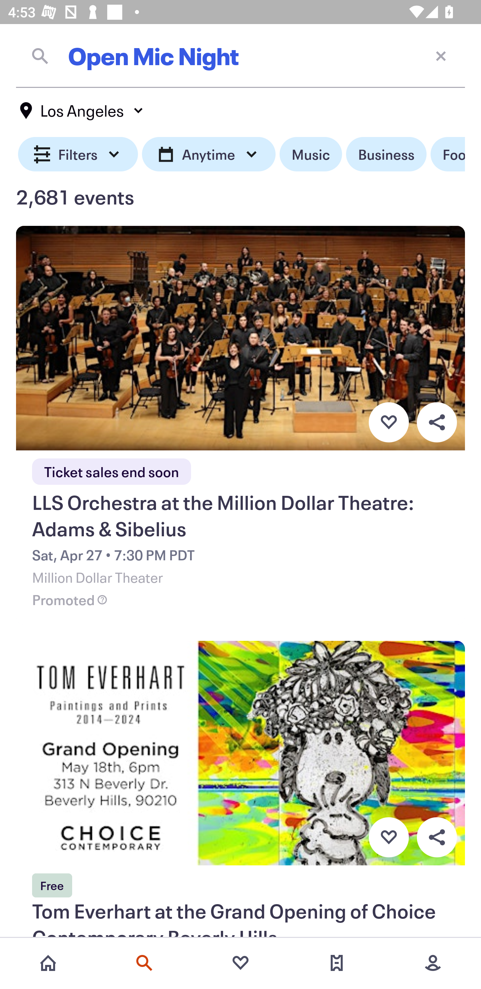 Image resolution: width=481 pixels, height=989 pixels. I want to click on Home, so click(48, 963).